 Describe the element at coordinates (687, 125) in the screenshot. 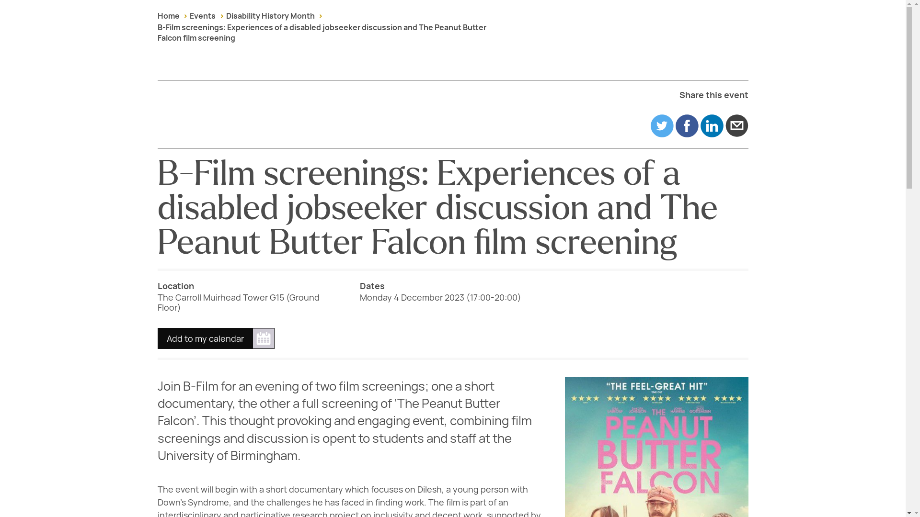

I see `Share on facebook` at that location.